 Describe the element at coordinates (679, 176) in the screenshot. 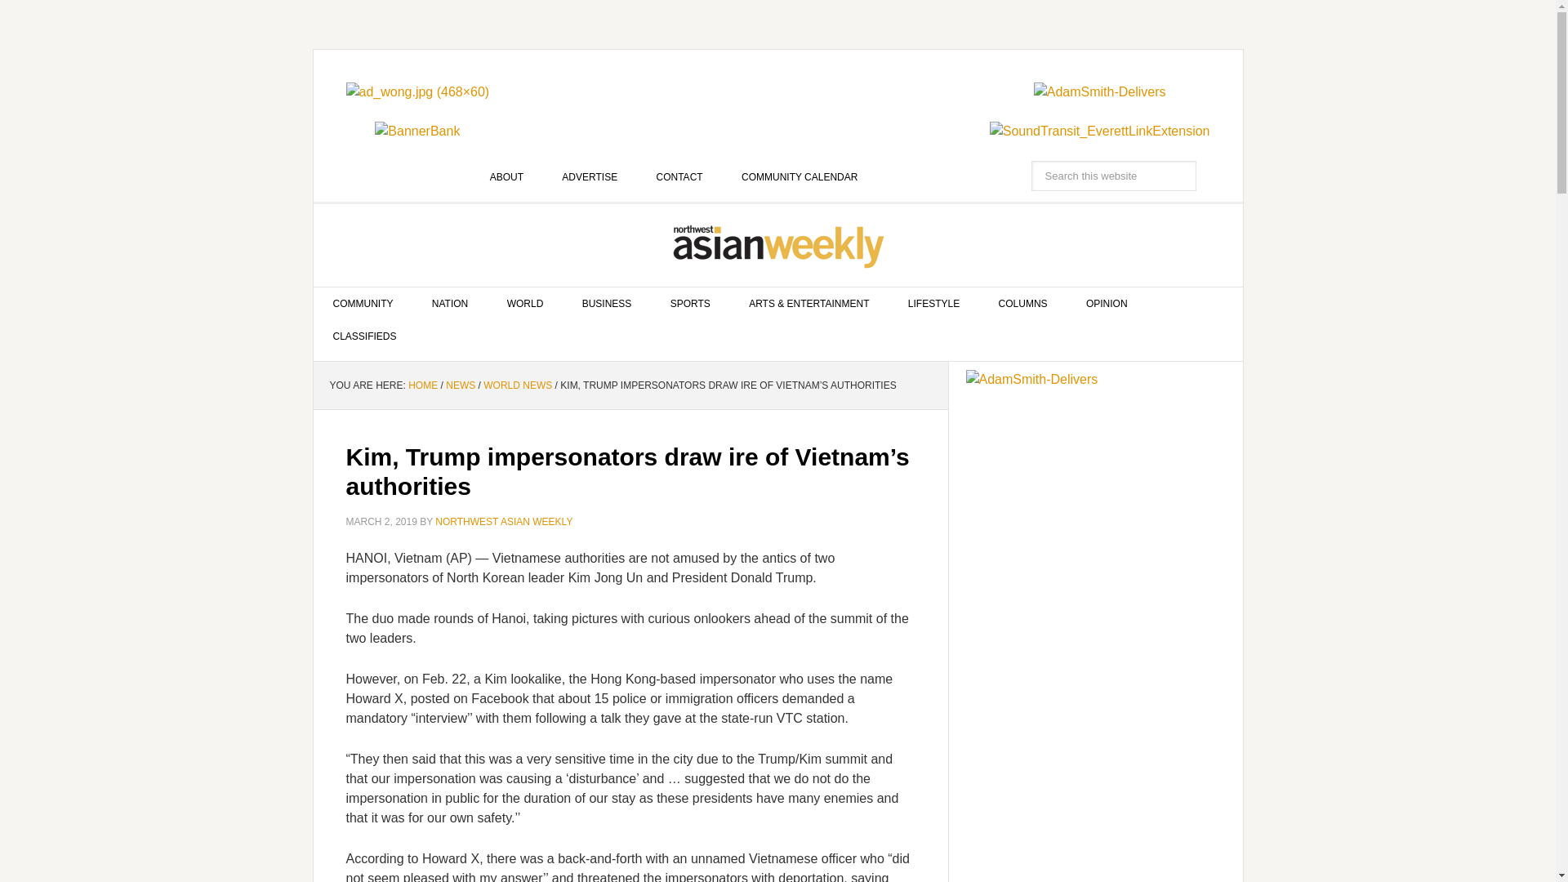

I see `CONTACT` at that location.